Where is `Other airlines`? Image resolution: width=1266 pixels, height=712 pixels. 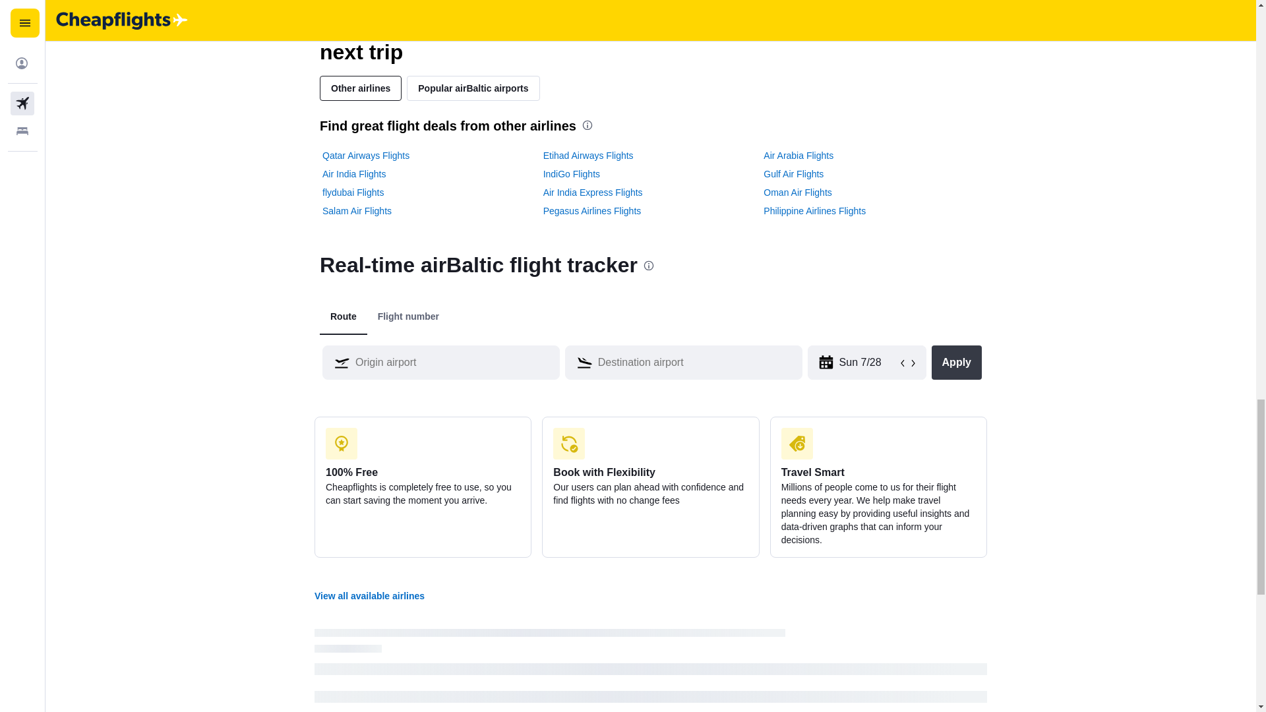
Other airlines is located at coordinates (360, 88).